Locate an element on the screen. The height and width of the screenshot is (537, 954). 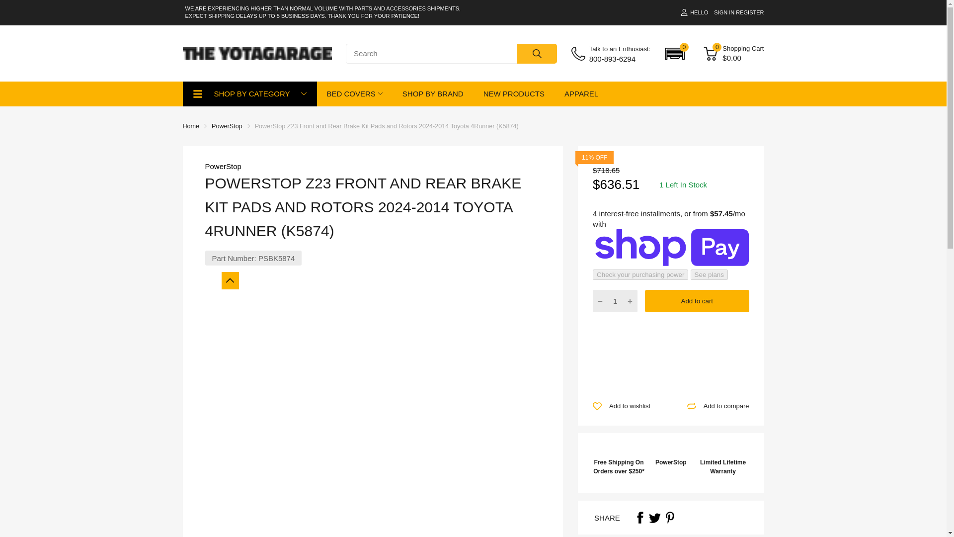
Search is located at coordinates (537, 54).